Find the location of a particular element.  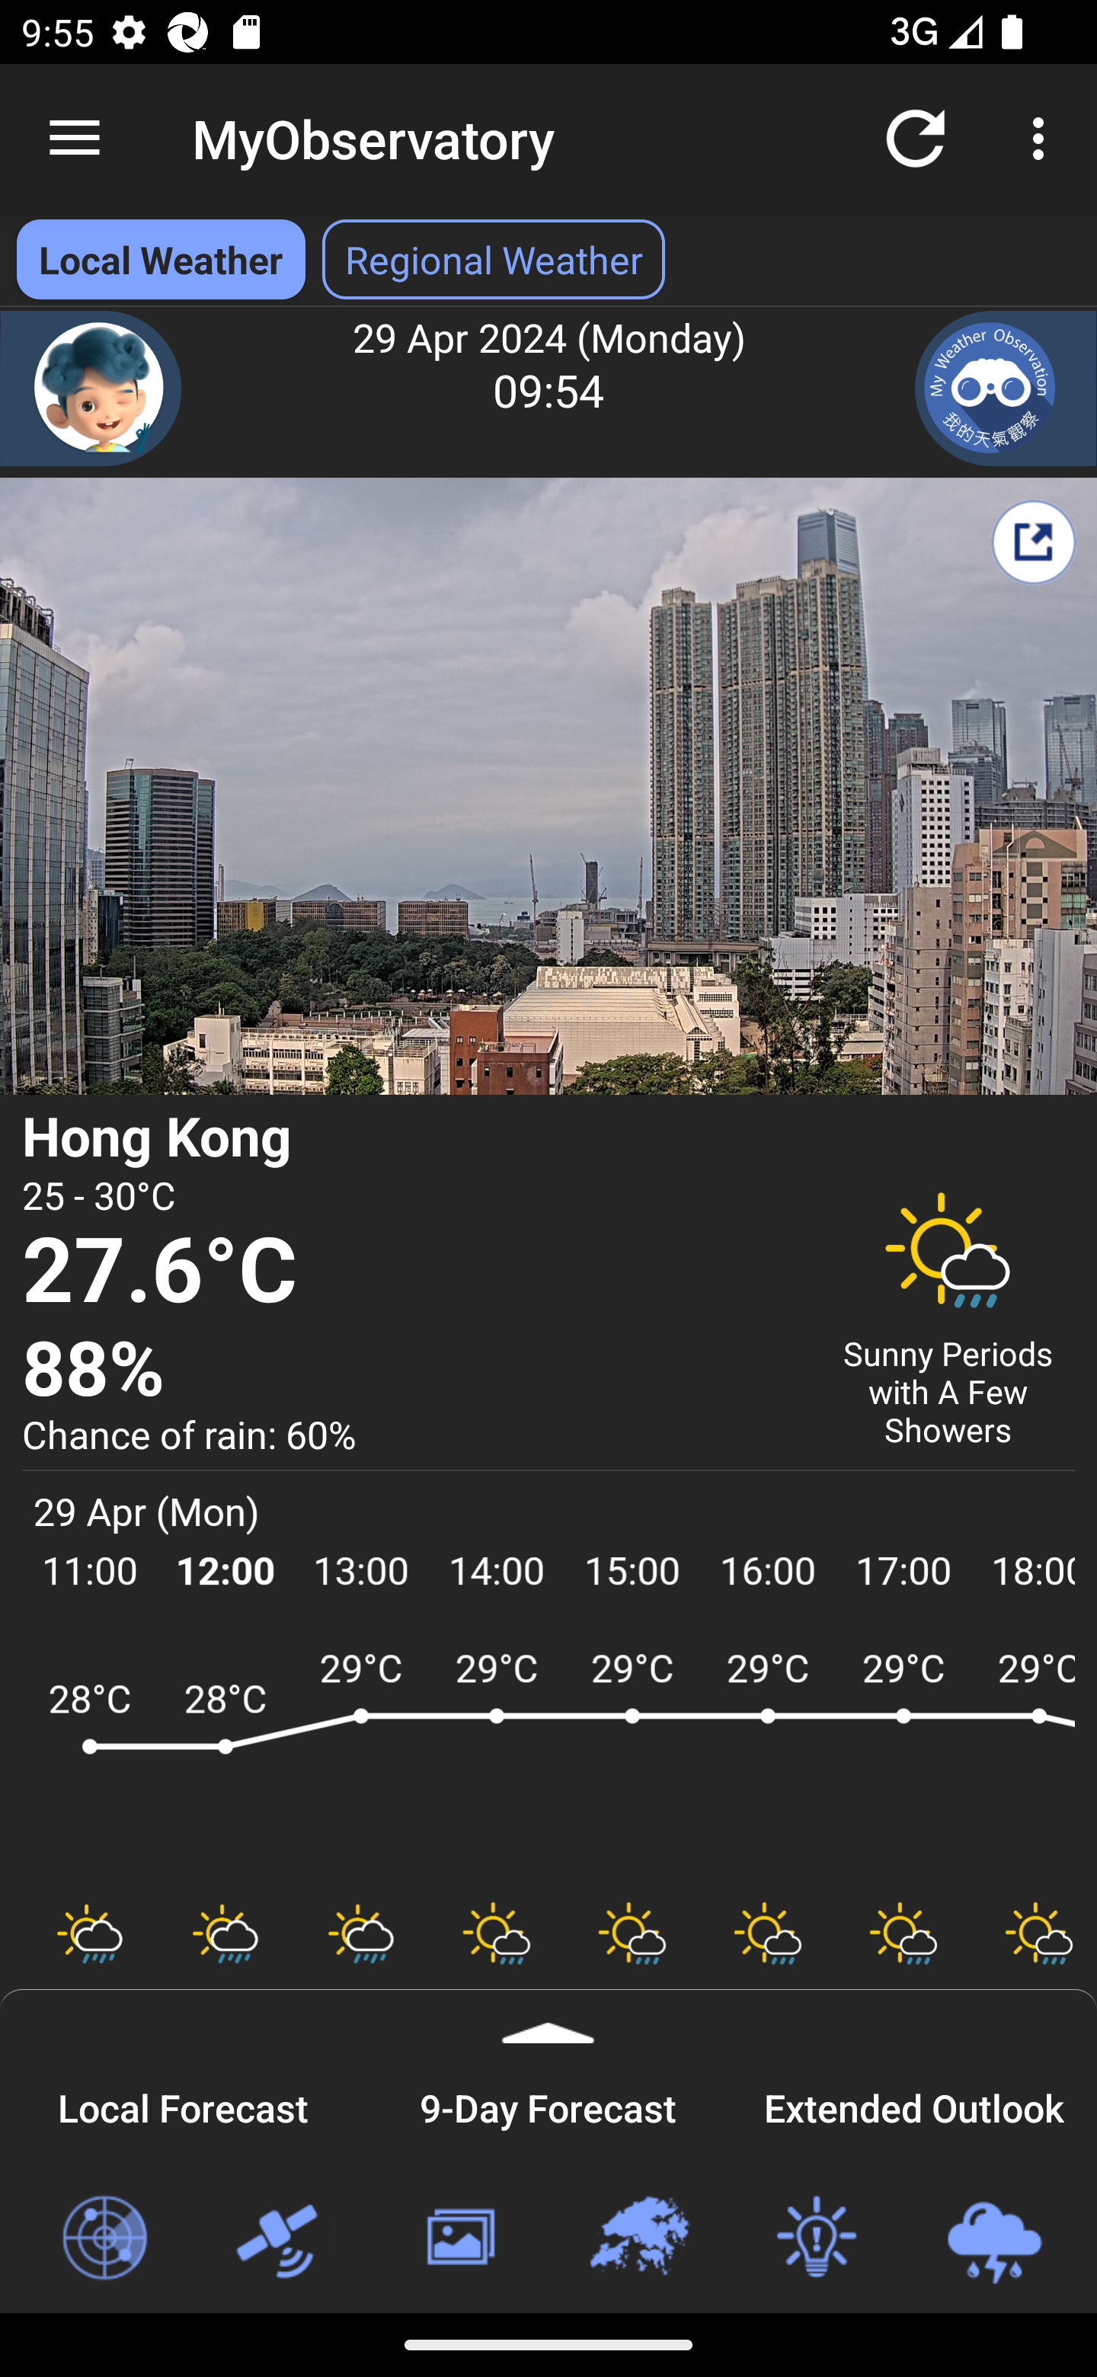

Local Forecast is located at coordinates (183, 2103).